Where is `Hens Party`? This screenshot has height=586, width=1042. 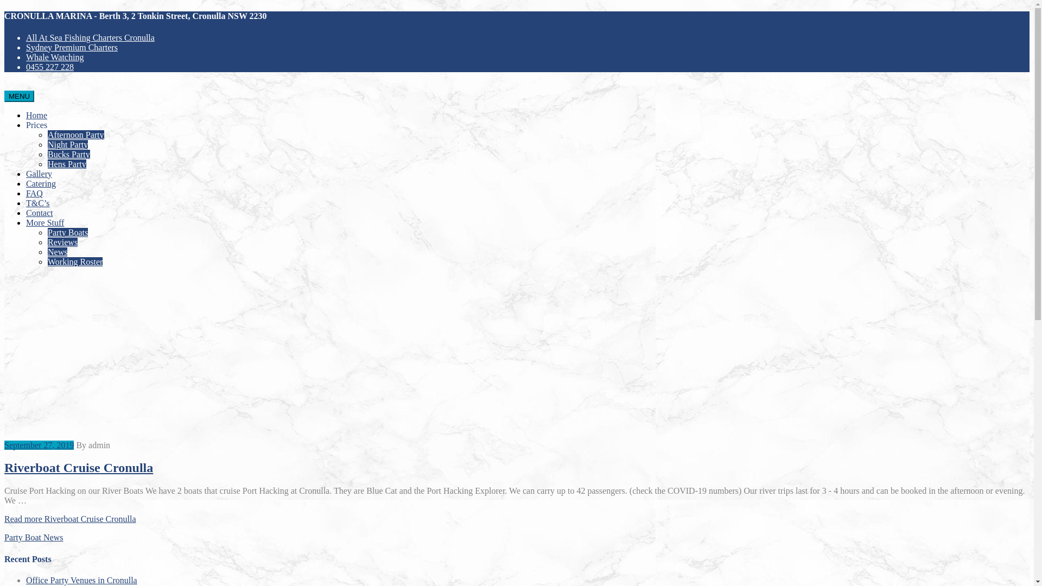
Hens Party is located at coordinates (67, 164).